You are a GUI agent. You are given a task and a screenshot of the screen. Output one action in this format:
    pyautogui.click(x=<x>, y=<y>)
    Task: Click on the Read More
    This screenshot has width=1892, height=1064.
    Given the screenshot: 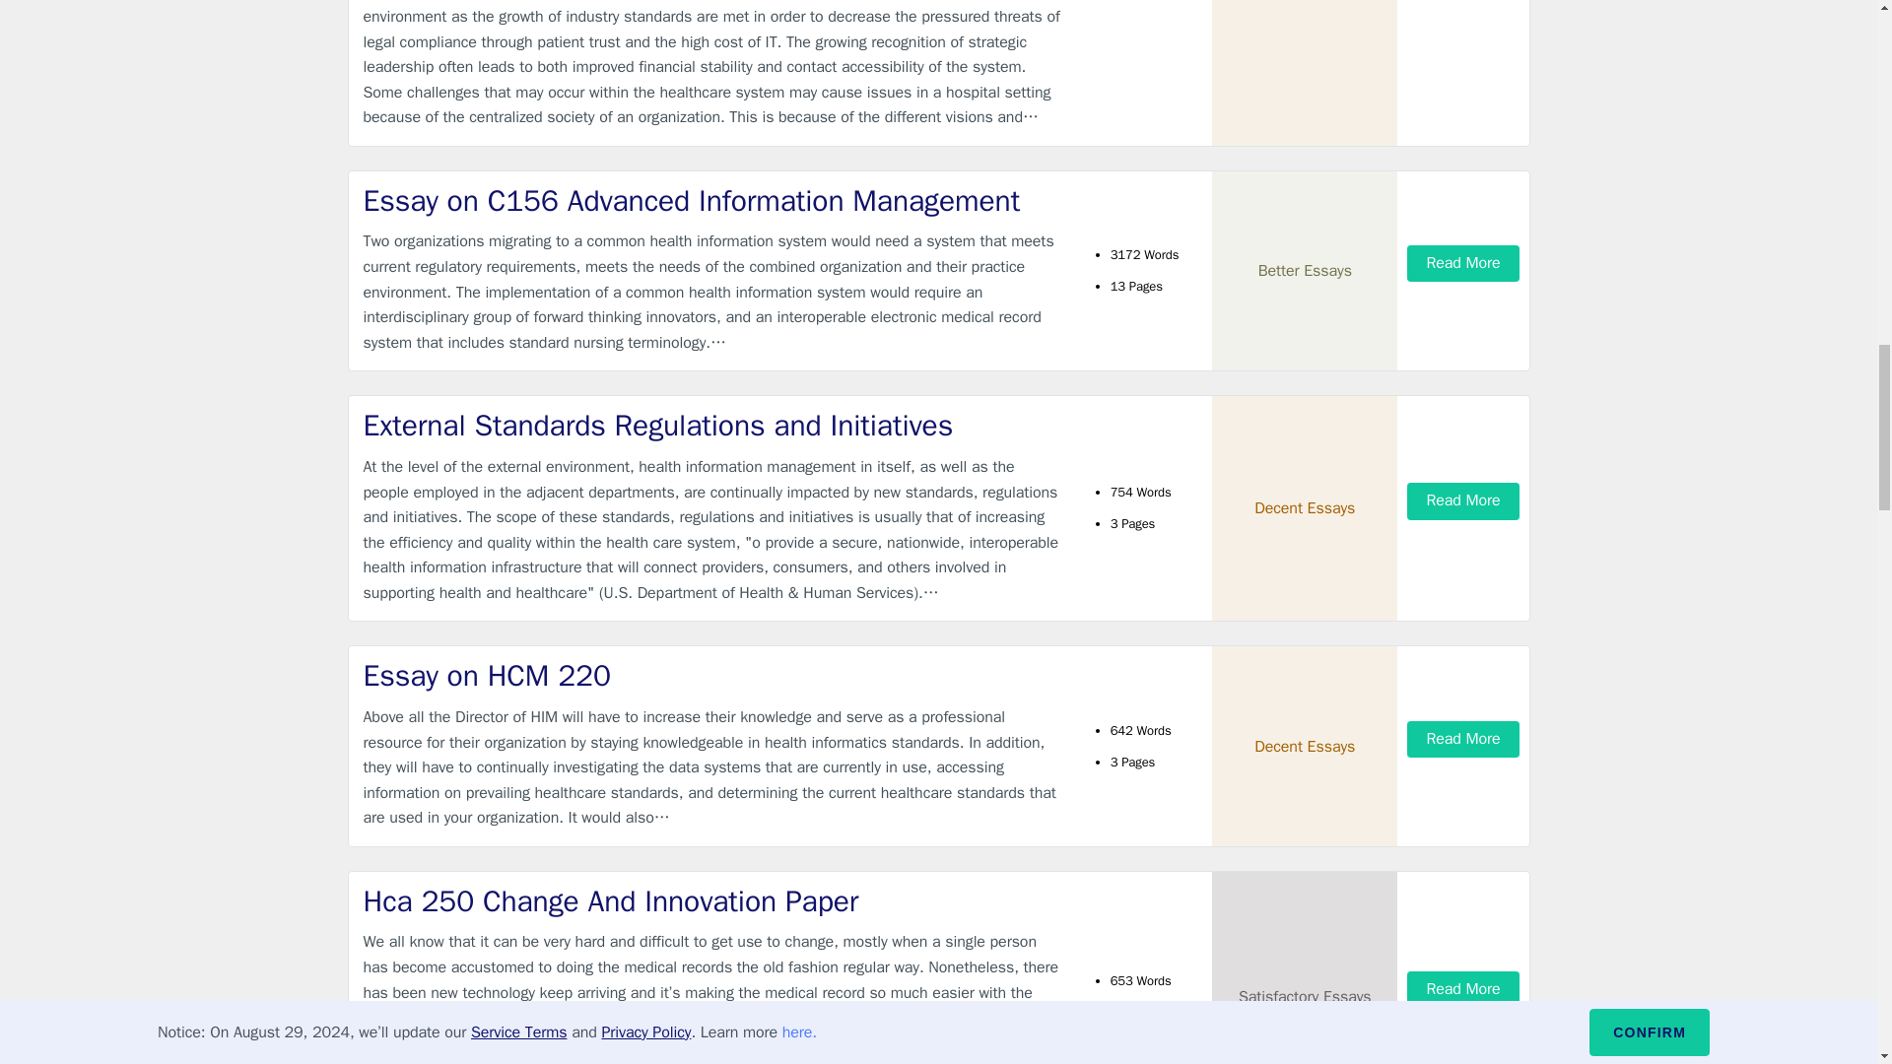 What is the action you would take?
    pyautogui.click(x=1462, y=500)
    